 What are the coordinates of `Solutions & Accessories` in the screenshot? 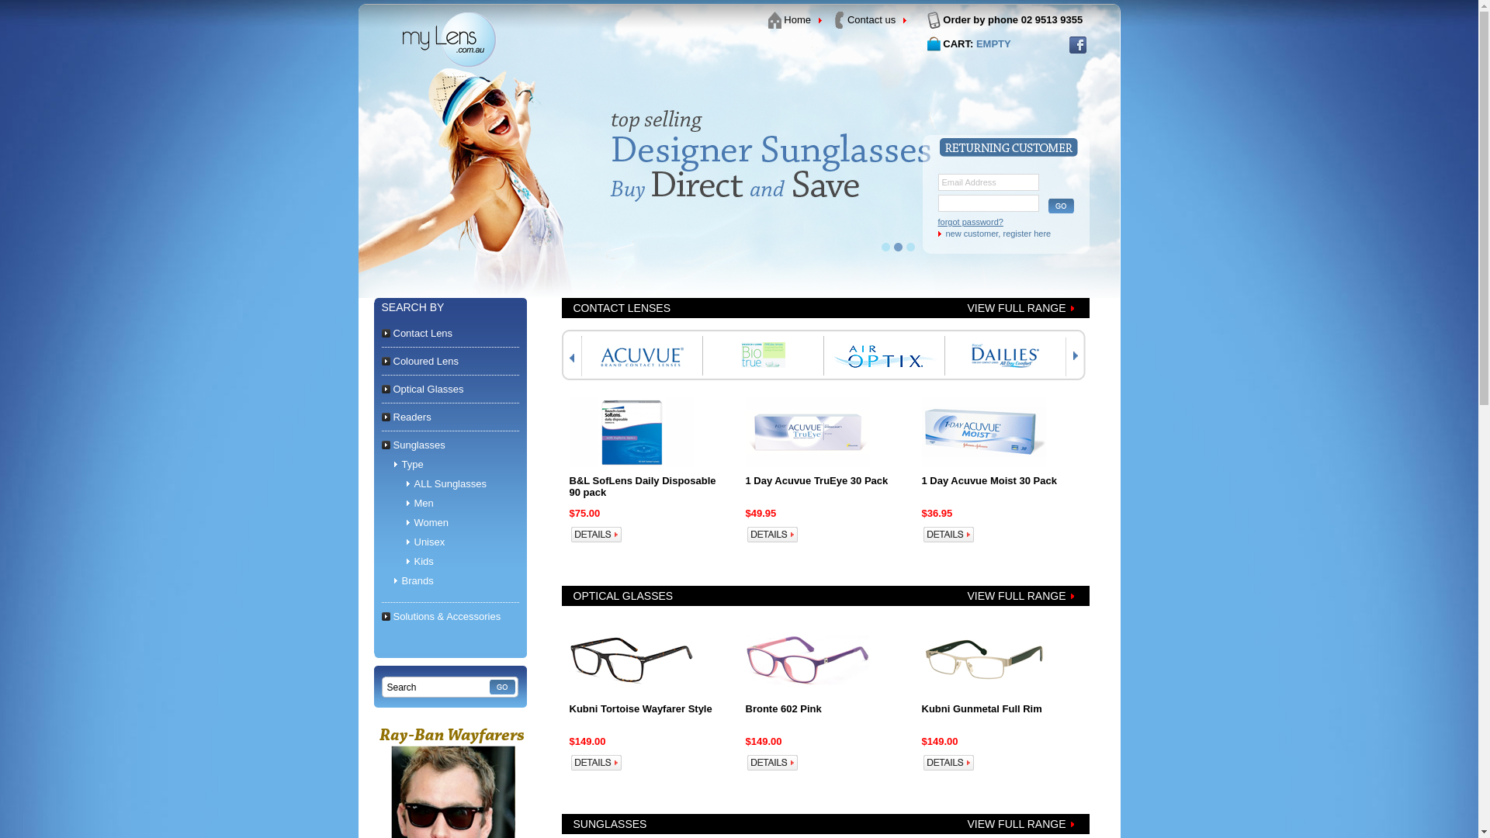 It's located at (441, 616).